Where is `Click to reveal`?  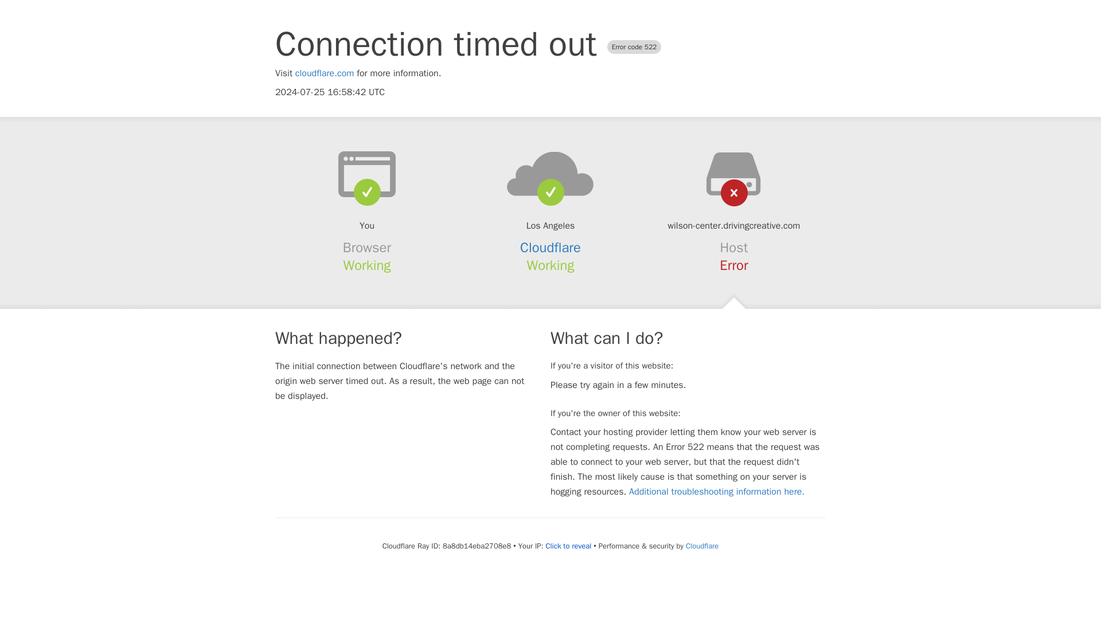 Click to reveal is located at coordinates (568, 546).